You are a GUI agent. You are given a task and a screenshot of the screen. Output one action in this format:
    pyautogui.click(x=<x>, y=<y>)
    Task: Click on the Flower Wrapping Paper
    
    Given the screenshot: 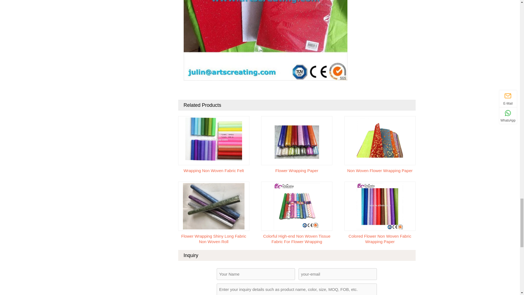 What is the action you would take?
    pyautogui.click(x=296, y=140)
    